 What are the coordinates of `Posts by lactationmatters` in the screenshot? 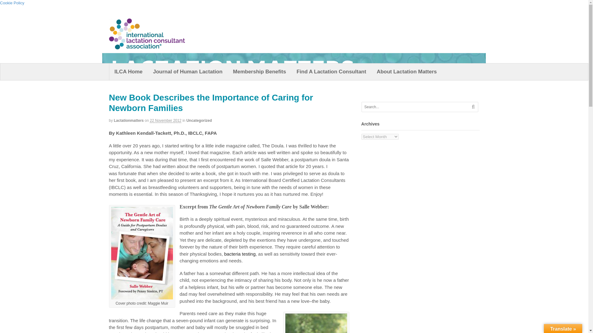 It's located at (129, 121).